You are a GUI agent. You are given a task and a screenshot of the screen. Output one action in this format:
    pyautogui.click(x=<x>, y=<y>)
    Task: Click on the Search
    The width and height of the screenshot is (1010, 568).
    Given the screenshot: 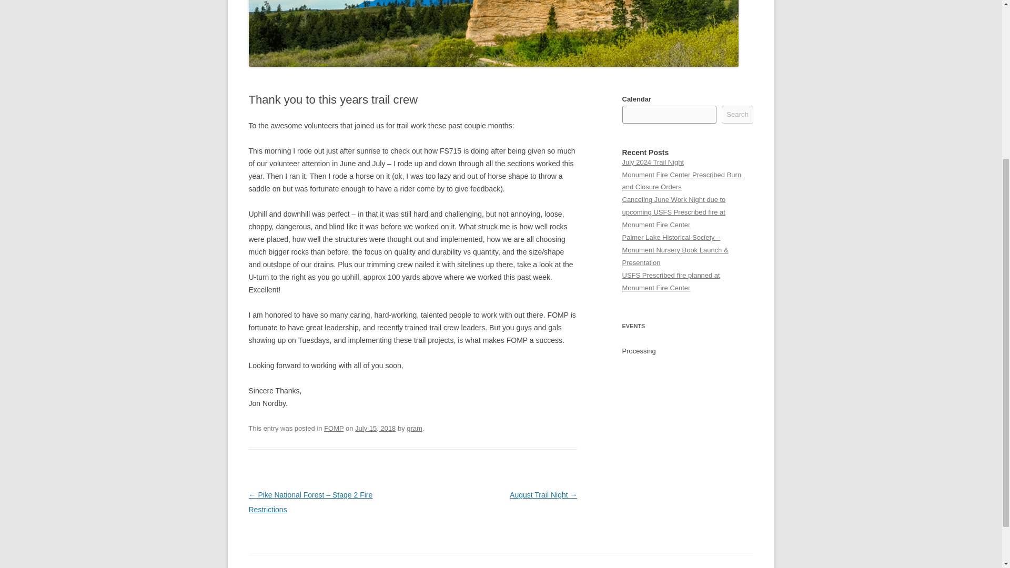 What is the action you would take?
    pyautogui.click(x=738, y=115)
    